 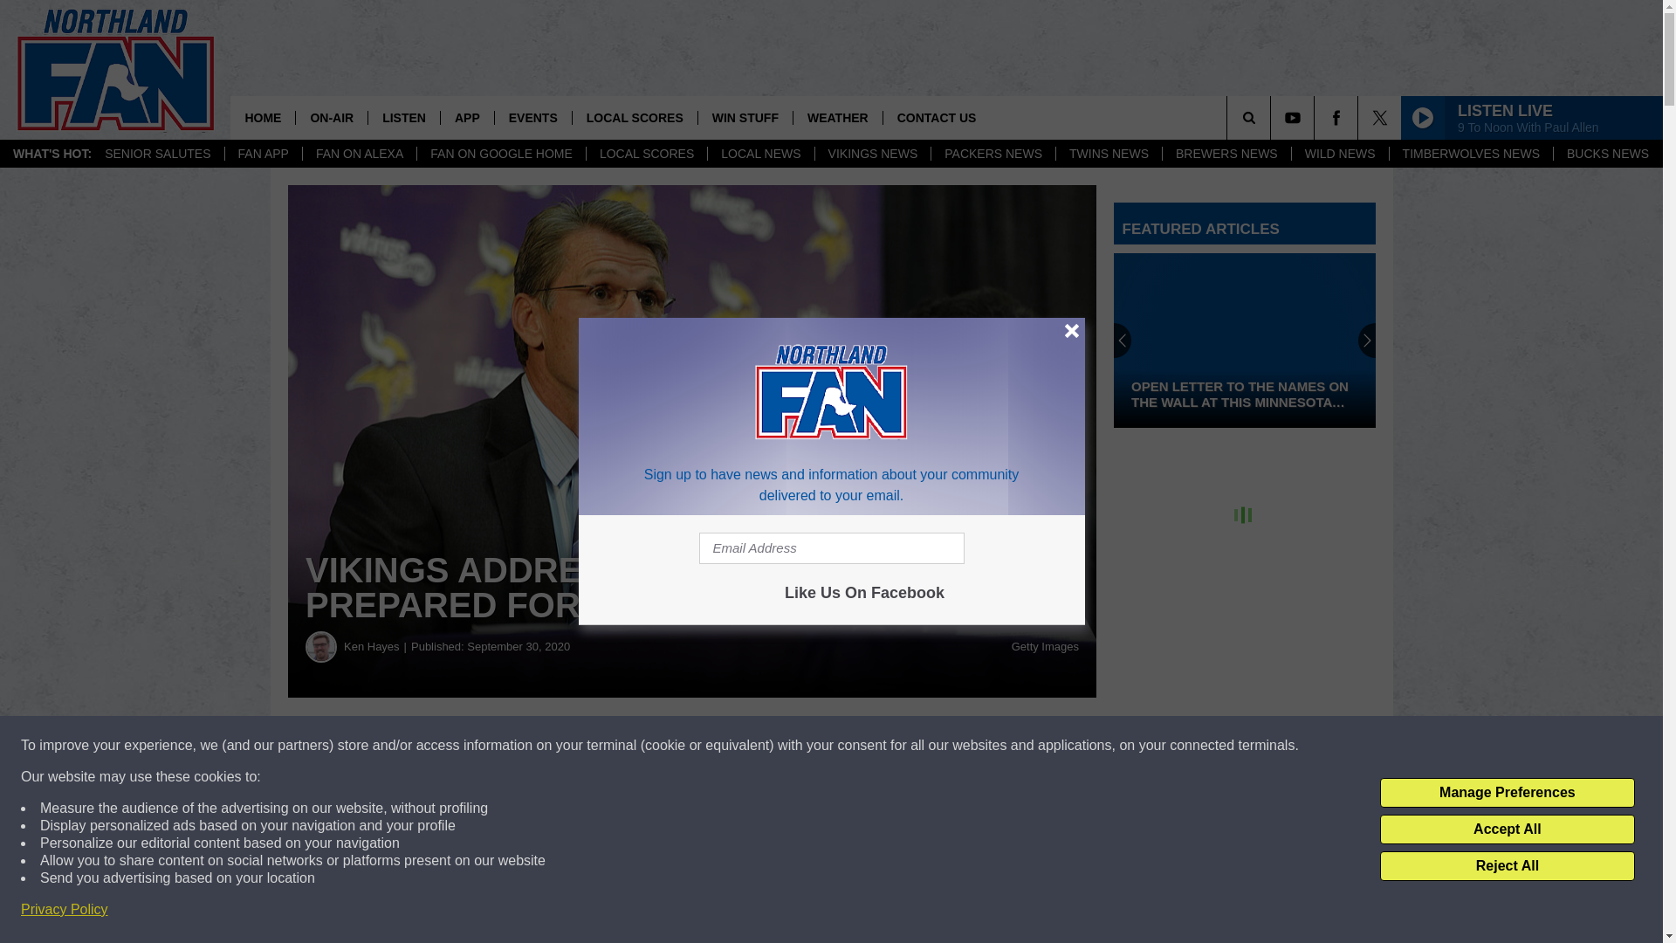 I want to click on SENIOR SALUTES, so click(x=157, y=154).